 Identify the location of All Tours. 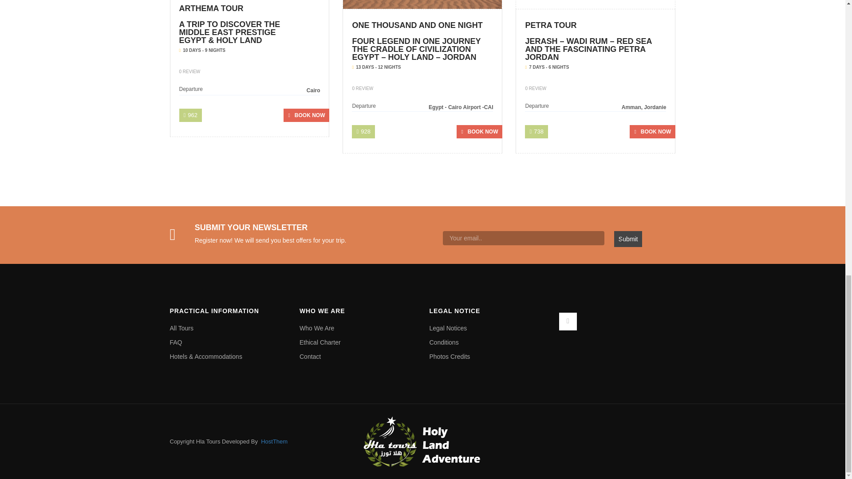
(228, 328).